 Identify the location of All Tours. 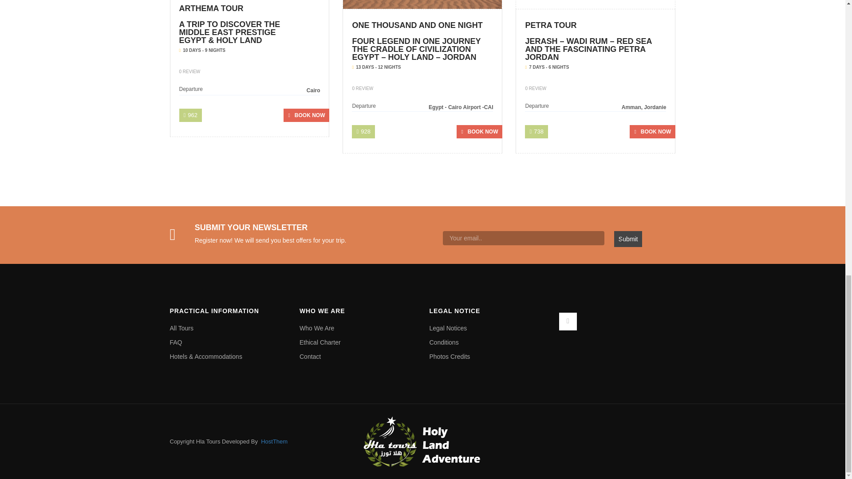
(228, 328).